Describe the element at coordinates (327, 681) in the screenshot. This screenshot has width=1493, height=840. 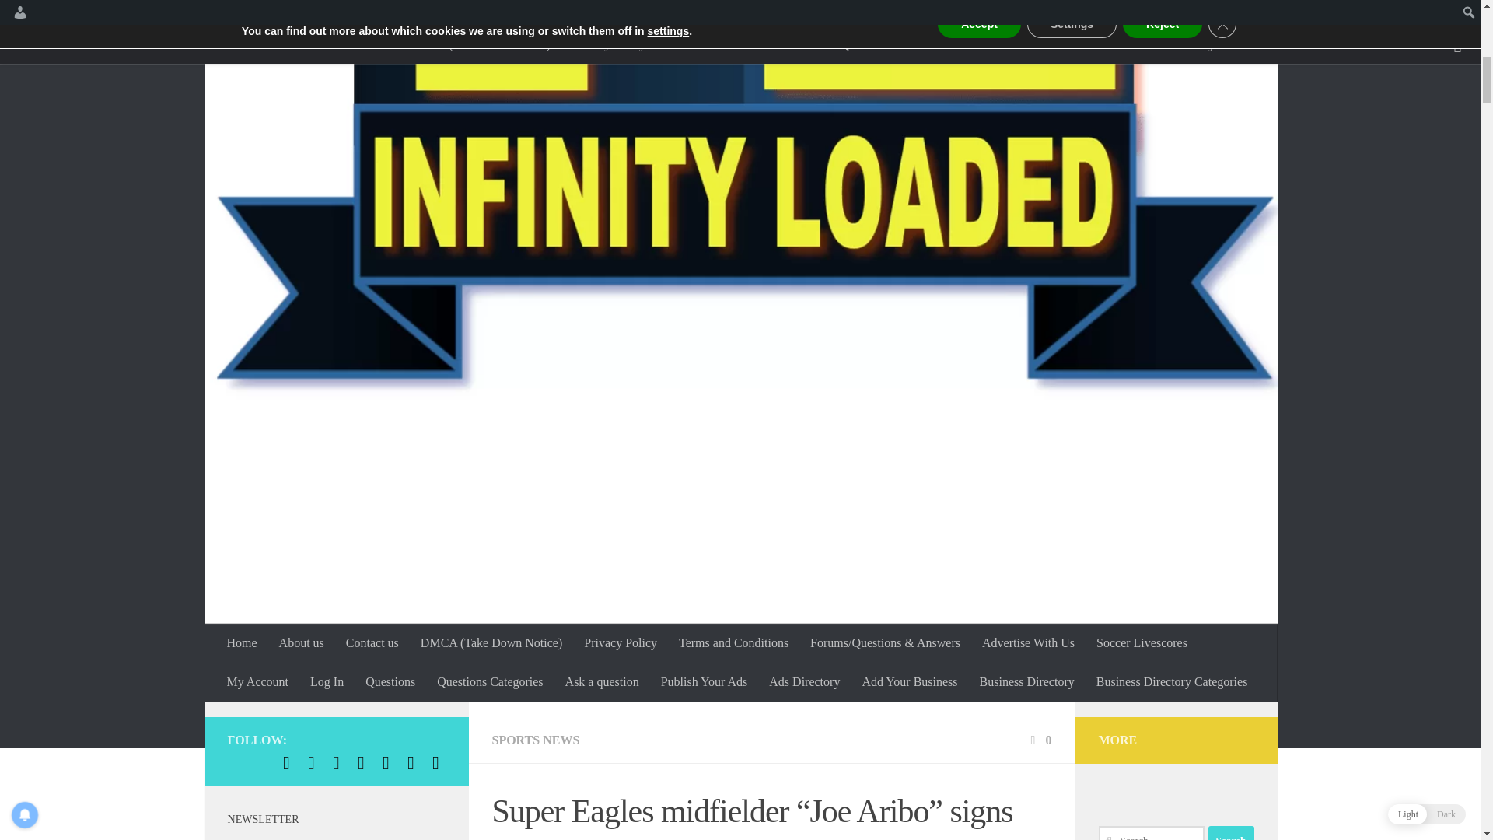
I see `Log In` at that location.